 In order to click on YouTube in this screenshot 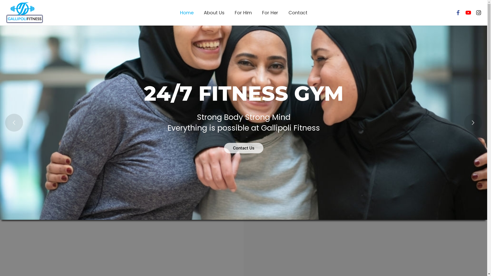, I will do `click(468, 13)`.